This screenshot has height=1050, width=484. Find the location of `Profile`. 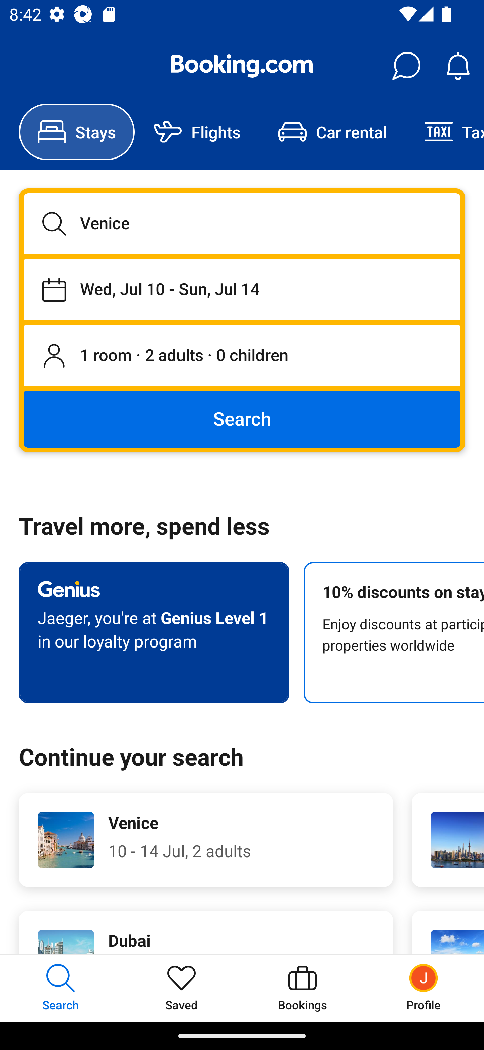

Profile is located at coordinates (424, 988).